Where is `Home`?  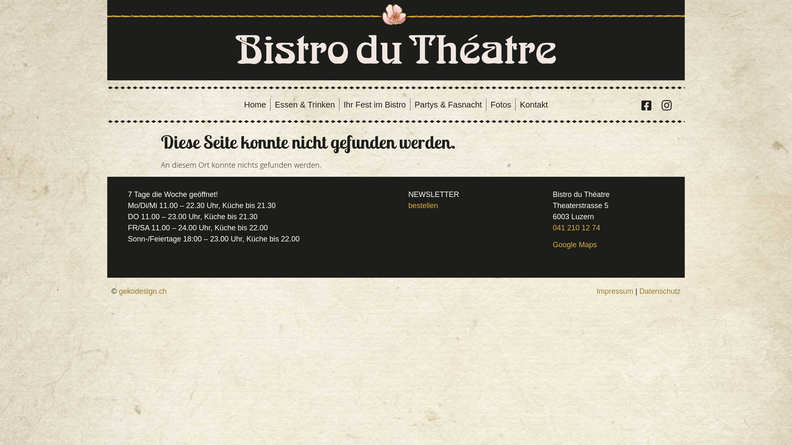
Home is located at coordinates (255, 105).